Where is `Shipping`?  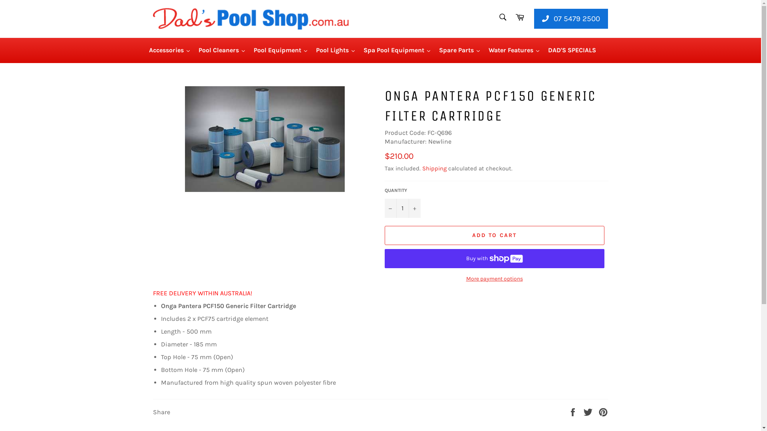
Shipping is located at coordinates (434, 168).